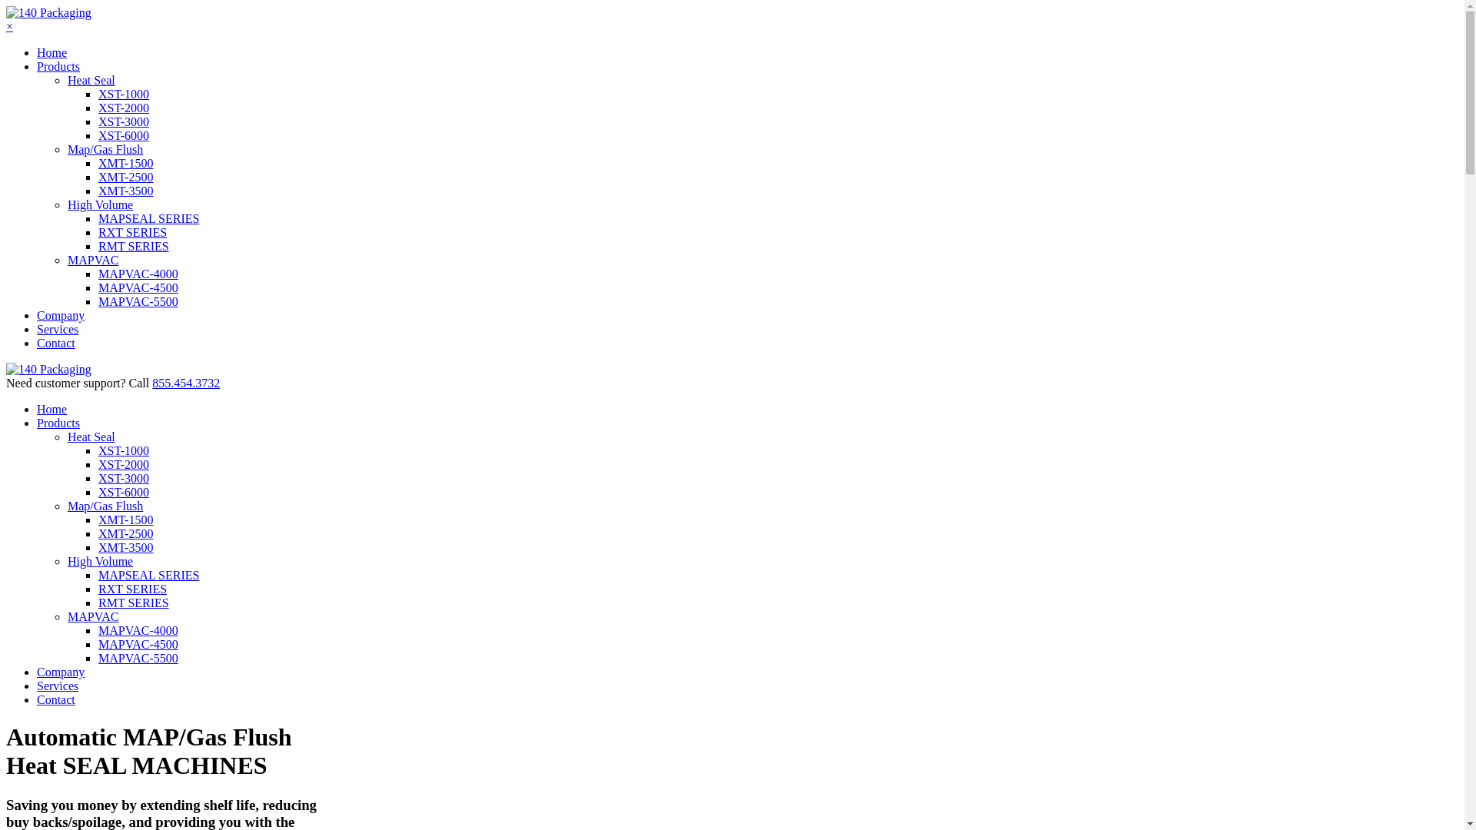 The height and width of the screenshot is (830, 1476). What do you see at coordinates (134, 603) in the screenshot?
I see `RMT SERIES` at bounding box center [134, 603].